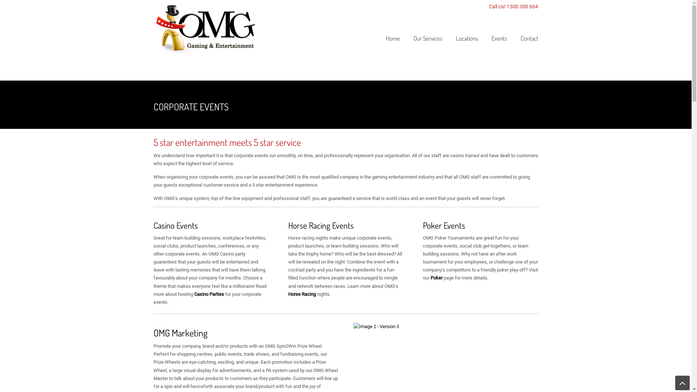 This screenshot has width=697, height=392. What do you see at coordinates (500, 38) in the screenshot?
I see `Events` at bounding box center [500, 38].